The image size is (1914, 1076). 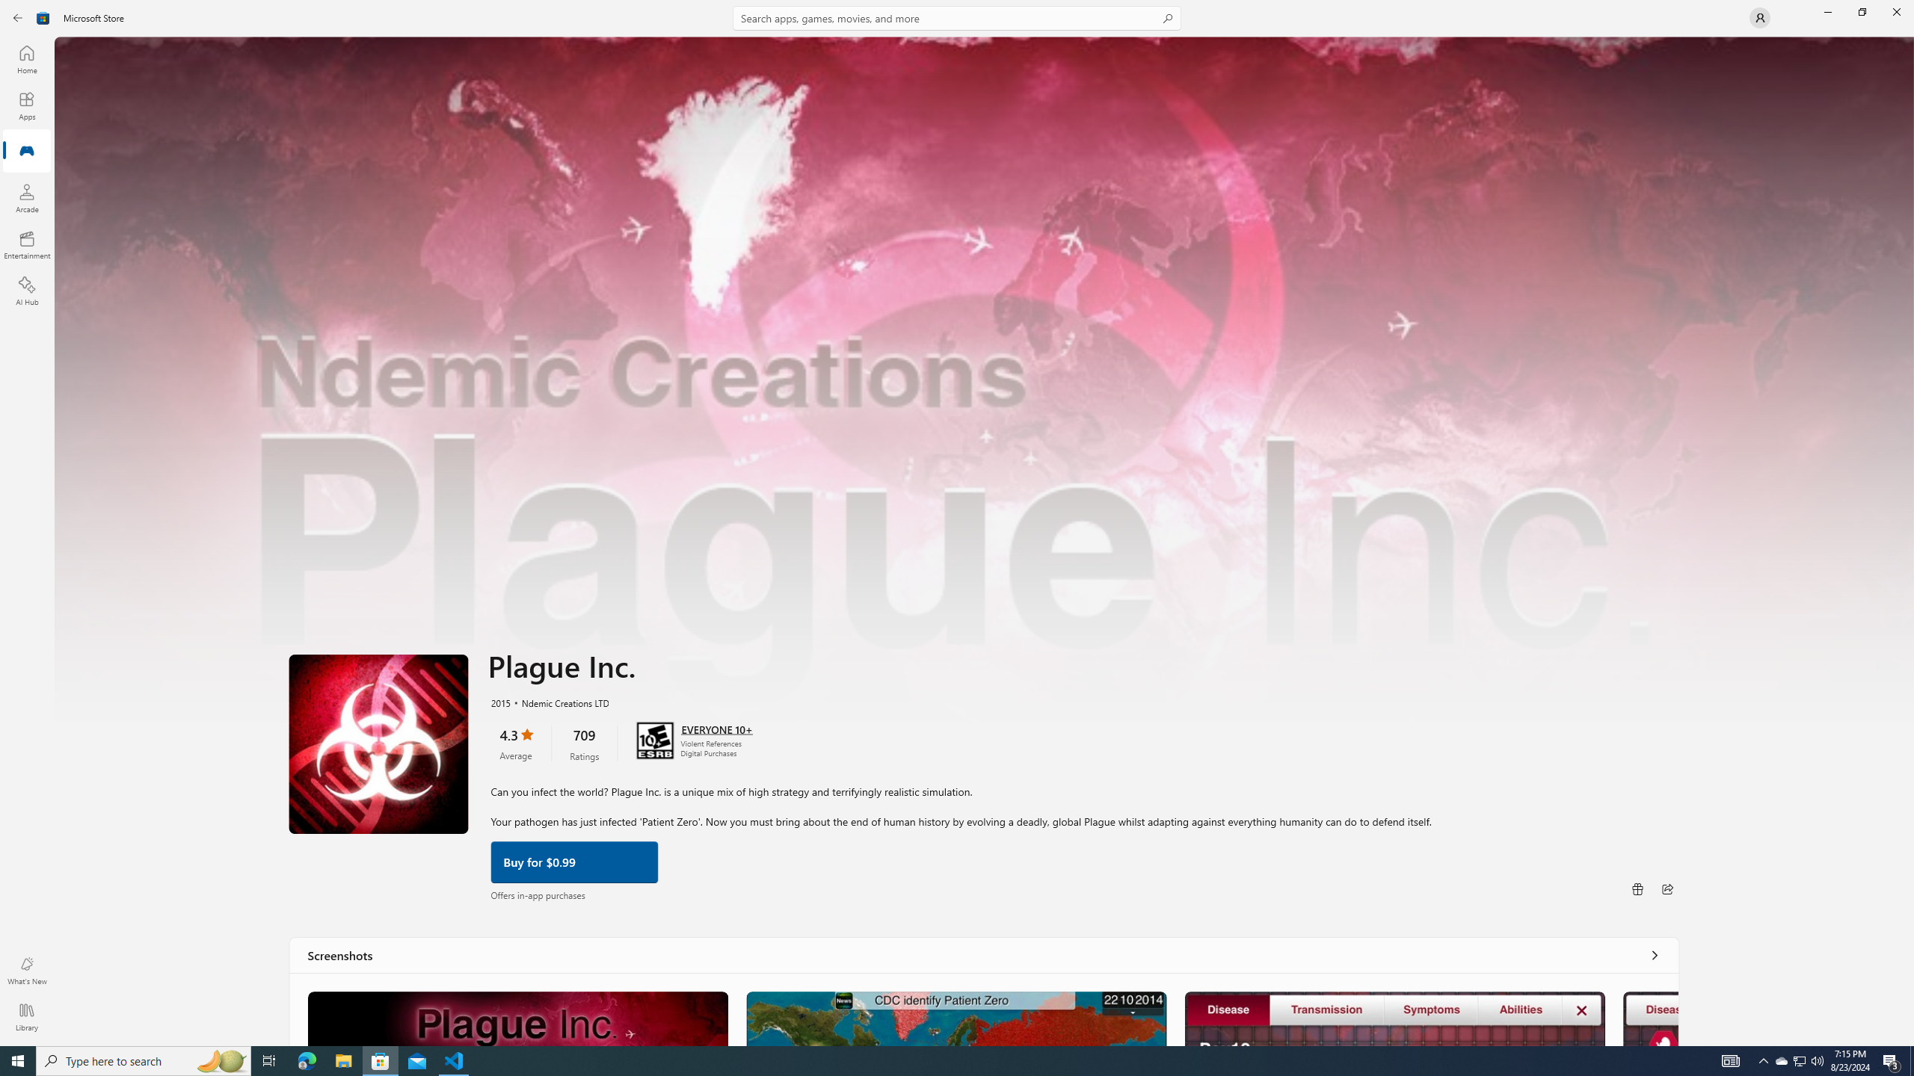 What do you see at coordinates (1637, 888) in the screenshot?
I see `Buy as gift` at bounding box center [1637, 888].